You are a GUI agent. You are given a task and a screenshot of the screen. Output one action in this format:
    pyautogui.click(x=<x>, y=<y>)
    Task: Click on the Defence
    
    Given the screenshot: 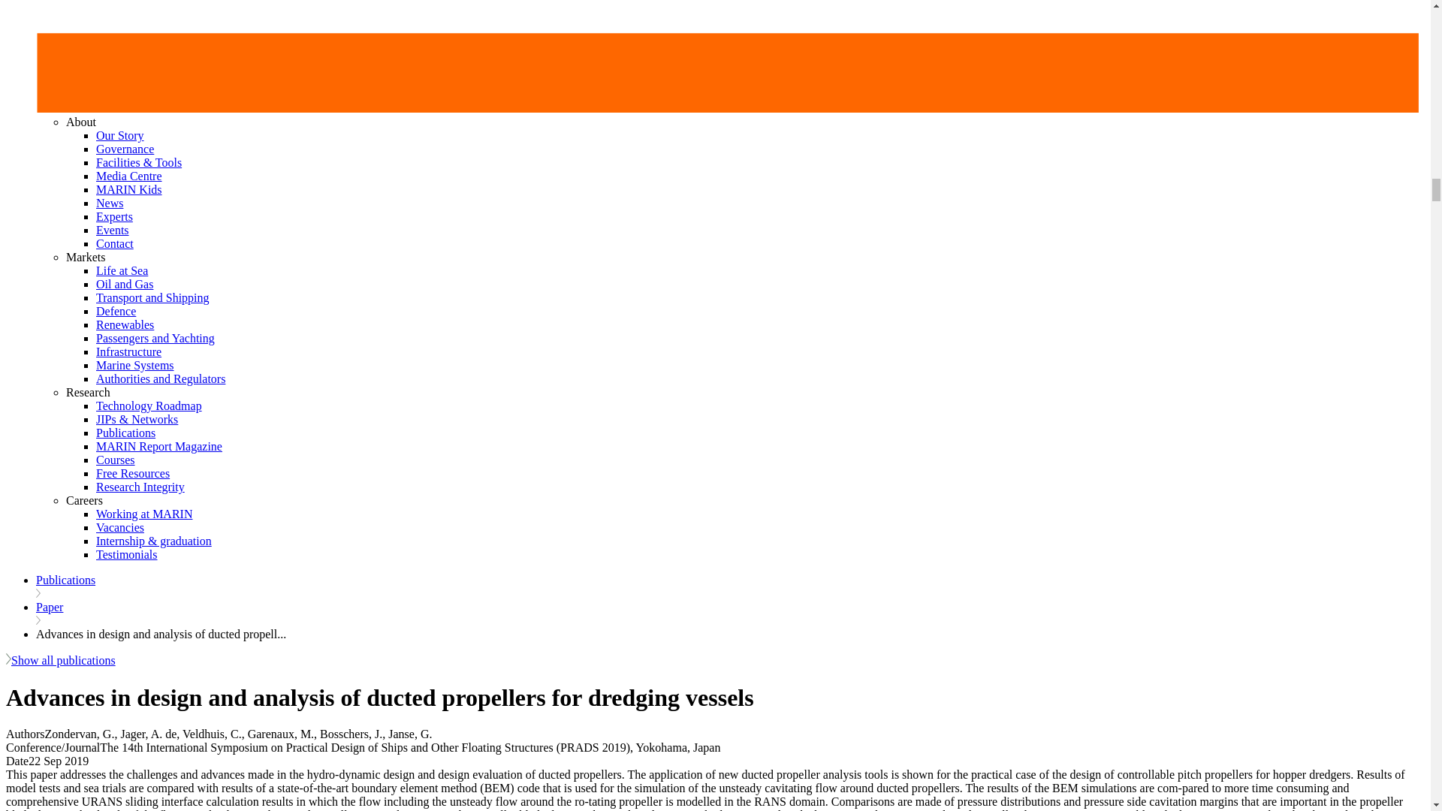 What is the action you would take?
    pyautogui.click(x=116, y=311)
    